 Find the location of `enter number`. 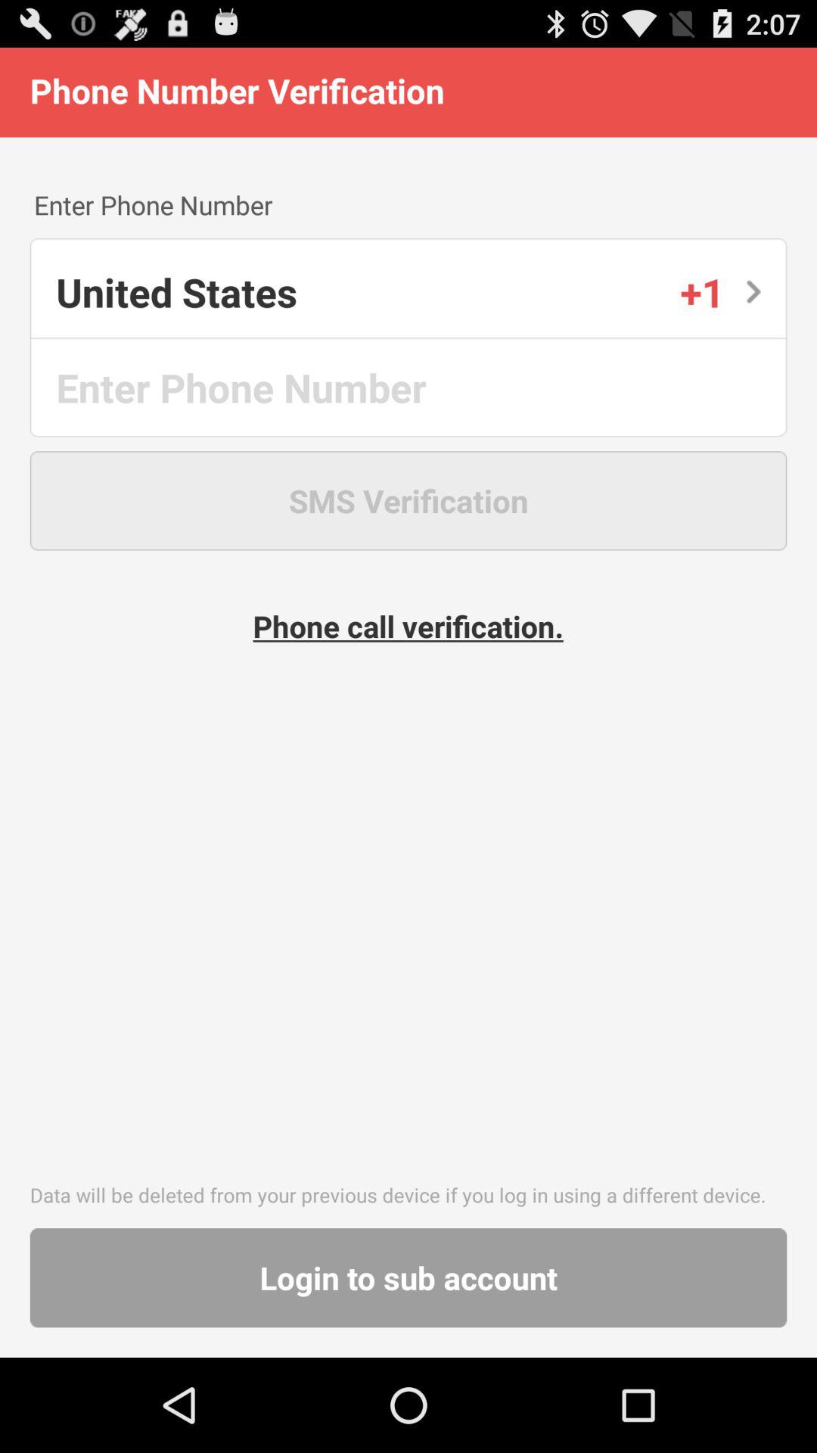

enter number is located at coordinates (410, 387).